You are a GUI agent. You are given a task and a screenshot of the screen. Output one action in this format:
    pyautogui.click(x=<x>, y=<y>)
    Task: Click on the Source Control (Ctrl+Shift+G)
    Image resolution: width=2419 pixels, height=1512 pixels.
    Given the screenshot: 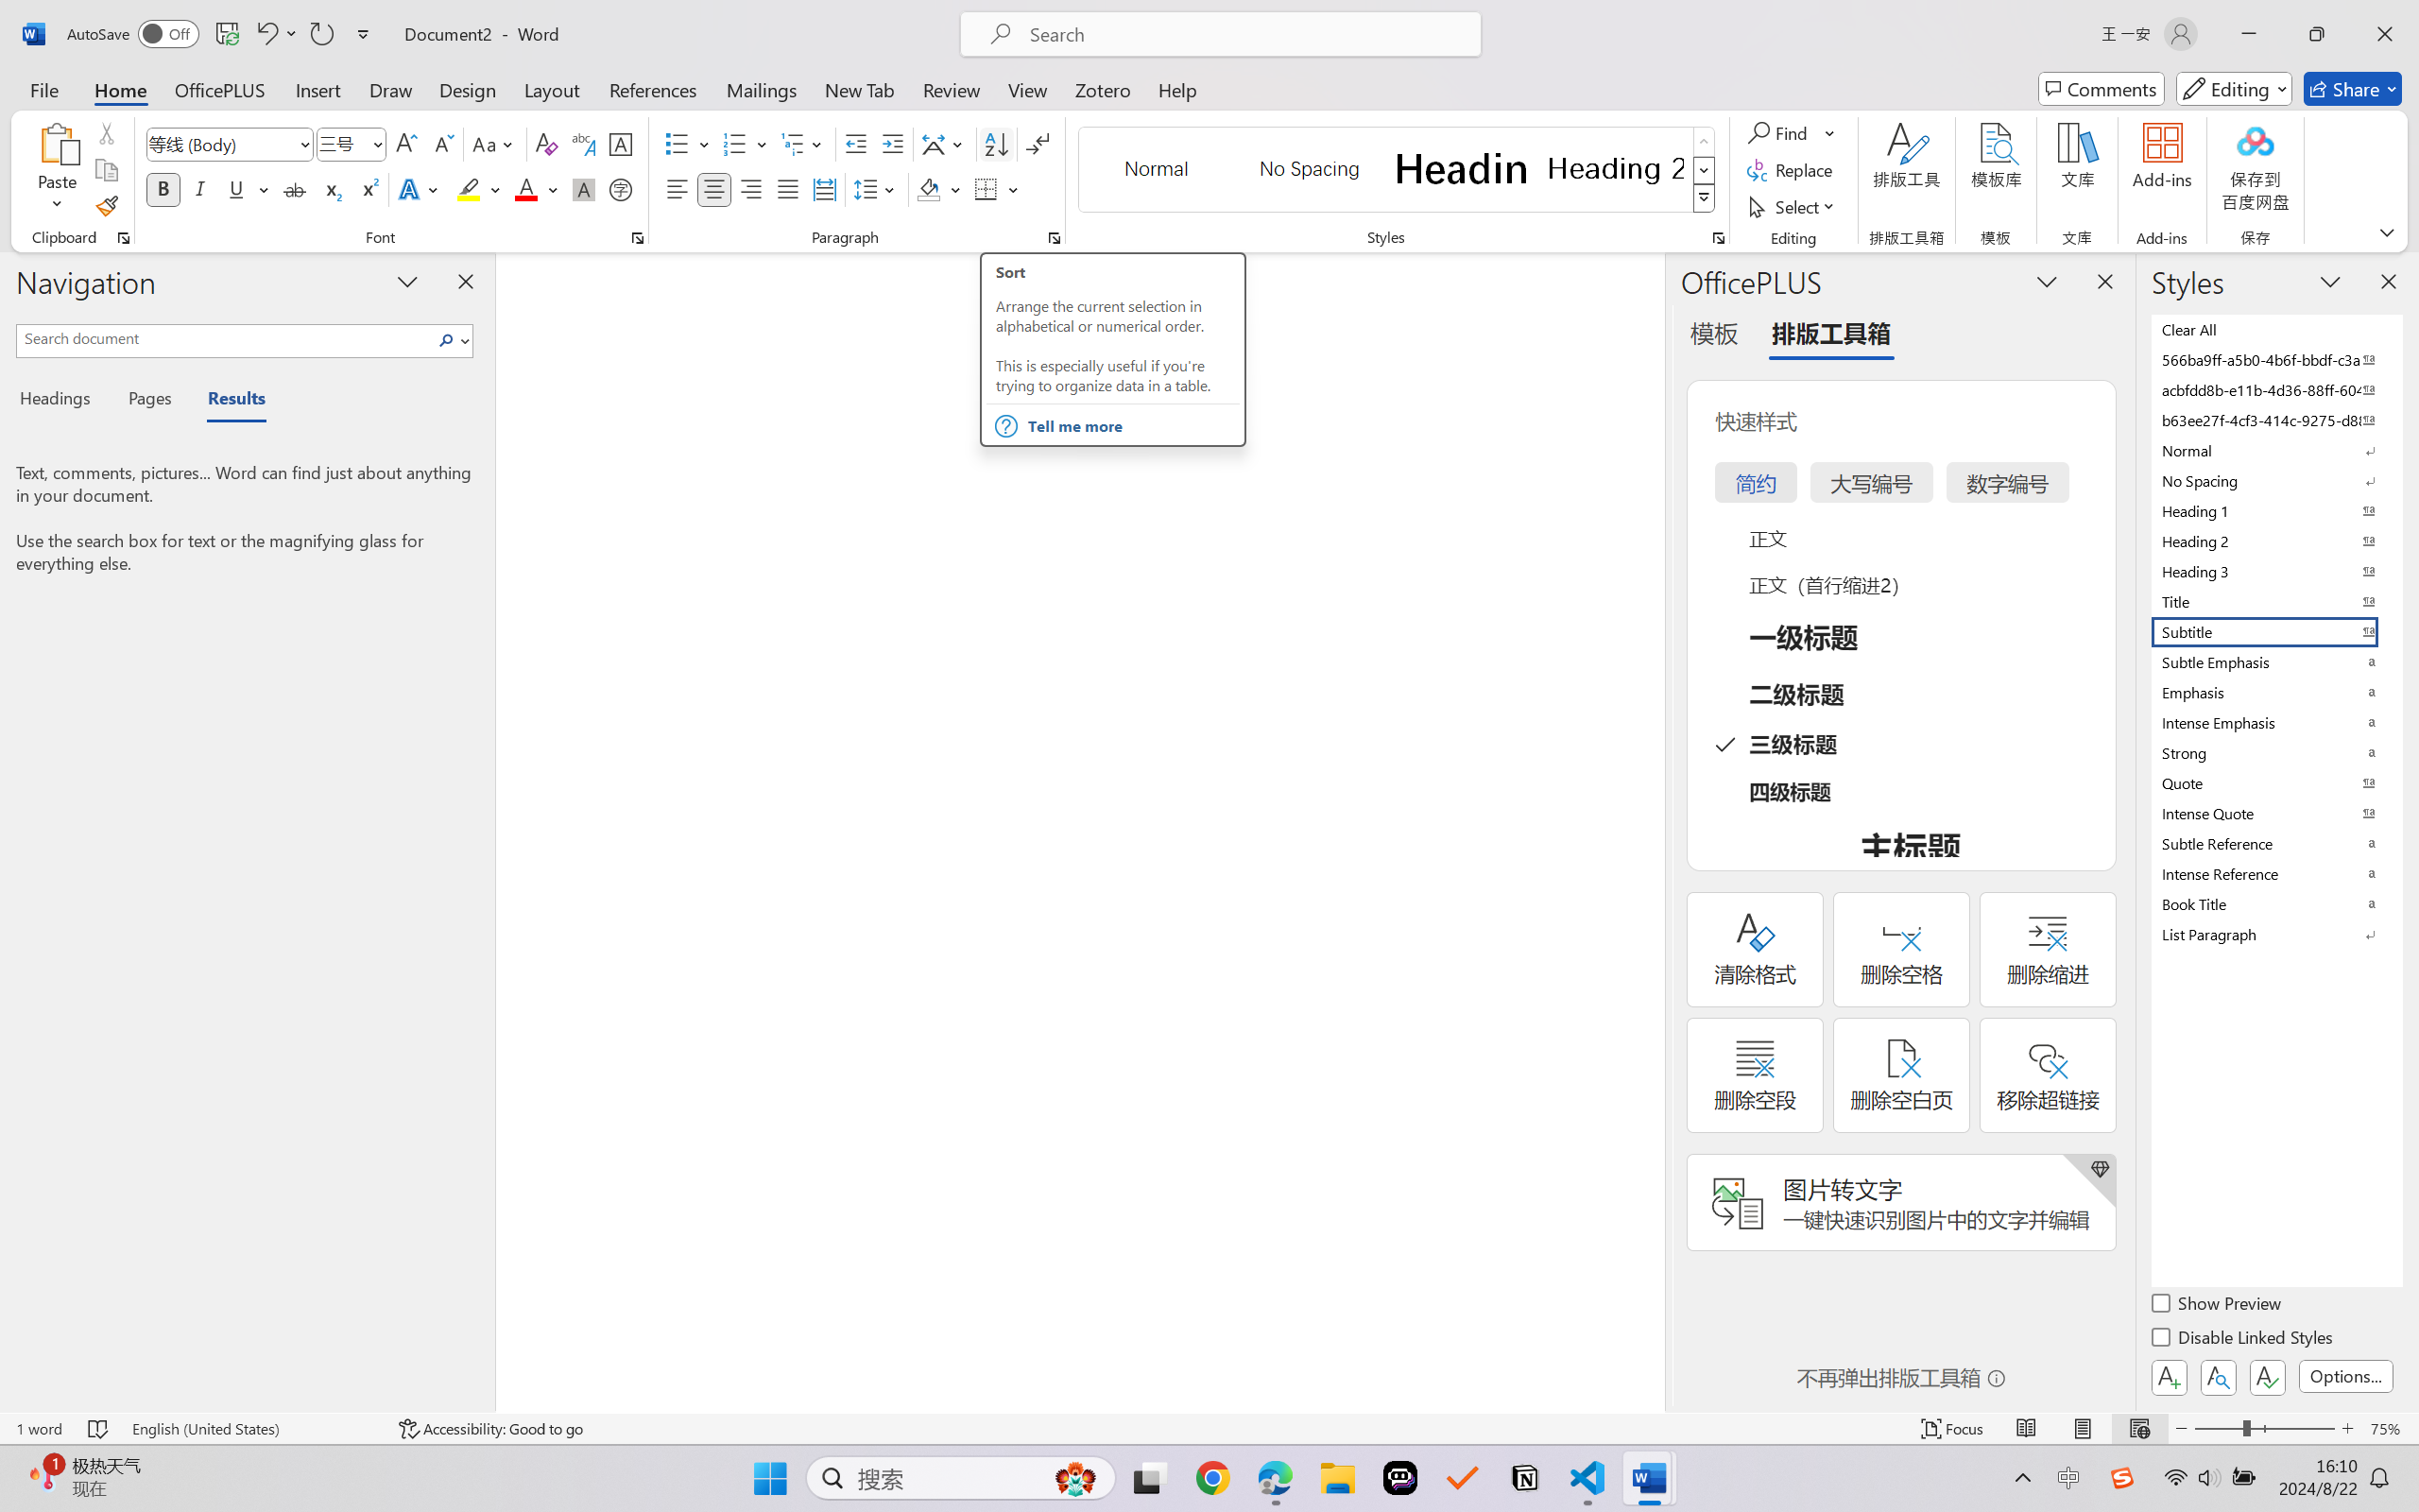 What is the action you would take?
    pyautogui.click(x=23, y=163)
    